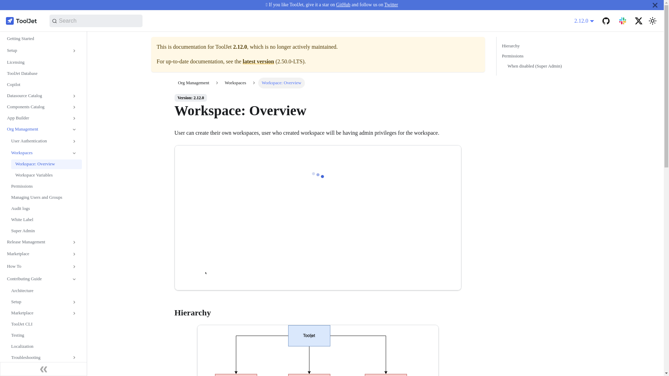  What do you see at coordinates (43, 369) in the screenshot?
I see `Collapse sidebar` at bounding box center [43, 369].